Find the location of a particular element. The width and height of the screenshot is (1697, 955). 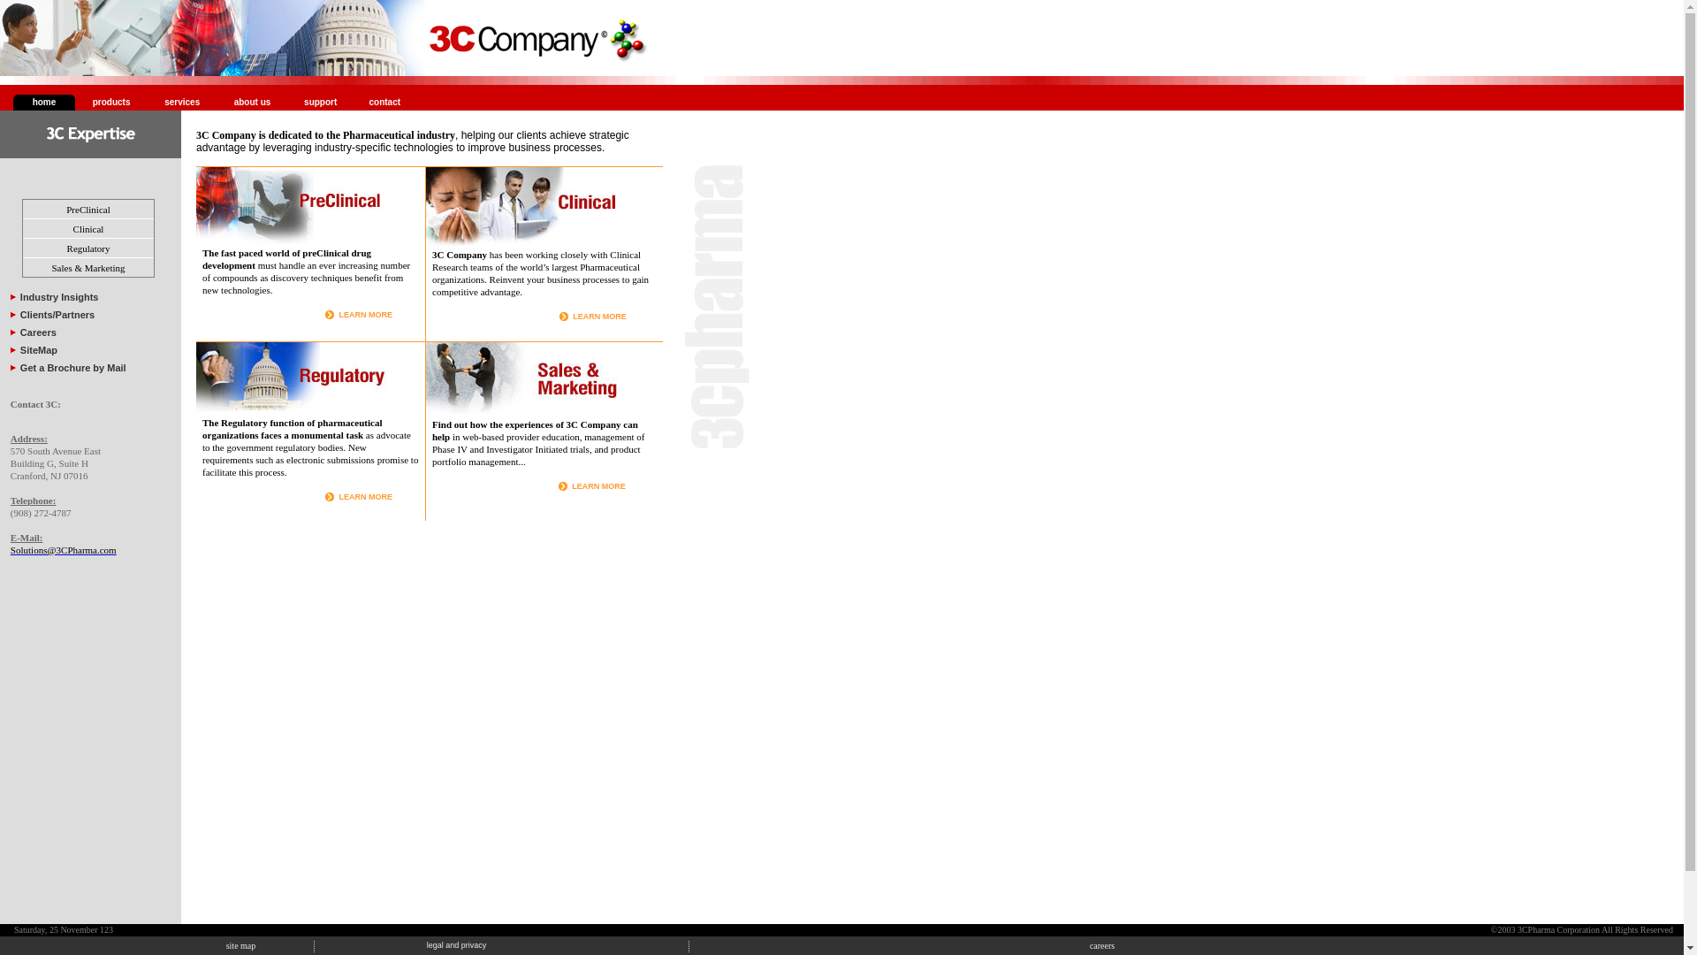

Sales & Marketing is located at coordinates (88, 267).